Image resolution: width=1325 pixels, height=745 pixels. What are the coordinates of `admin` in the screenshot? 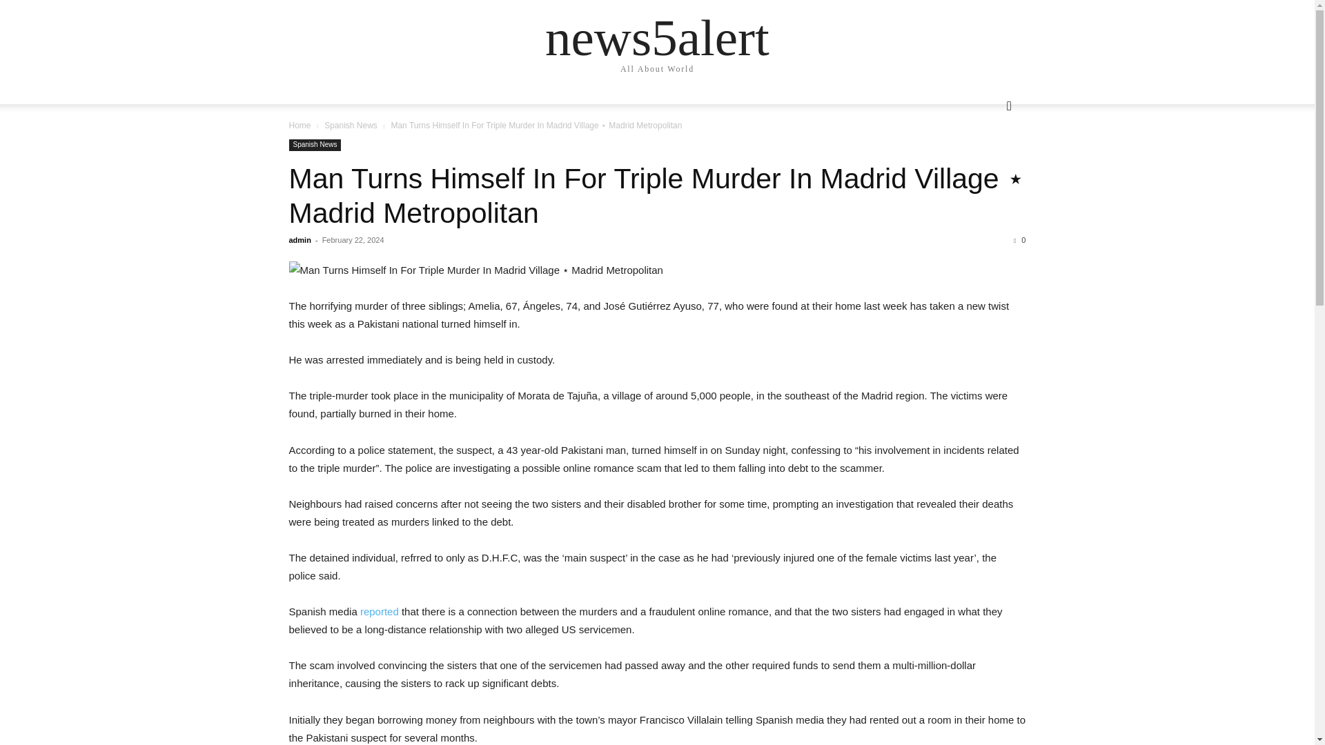 It's located at (300, 240).